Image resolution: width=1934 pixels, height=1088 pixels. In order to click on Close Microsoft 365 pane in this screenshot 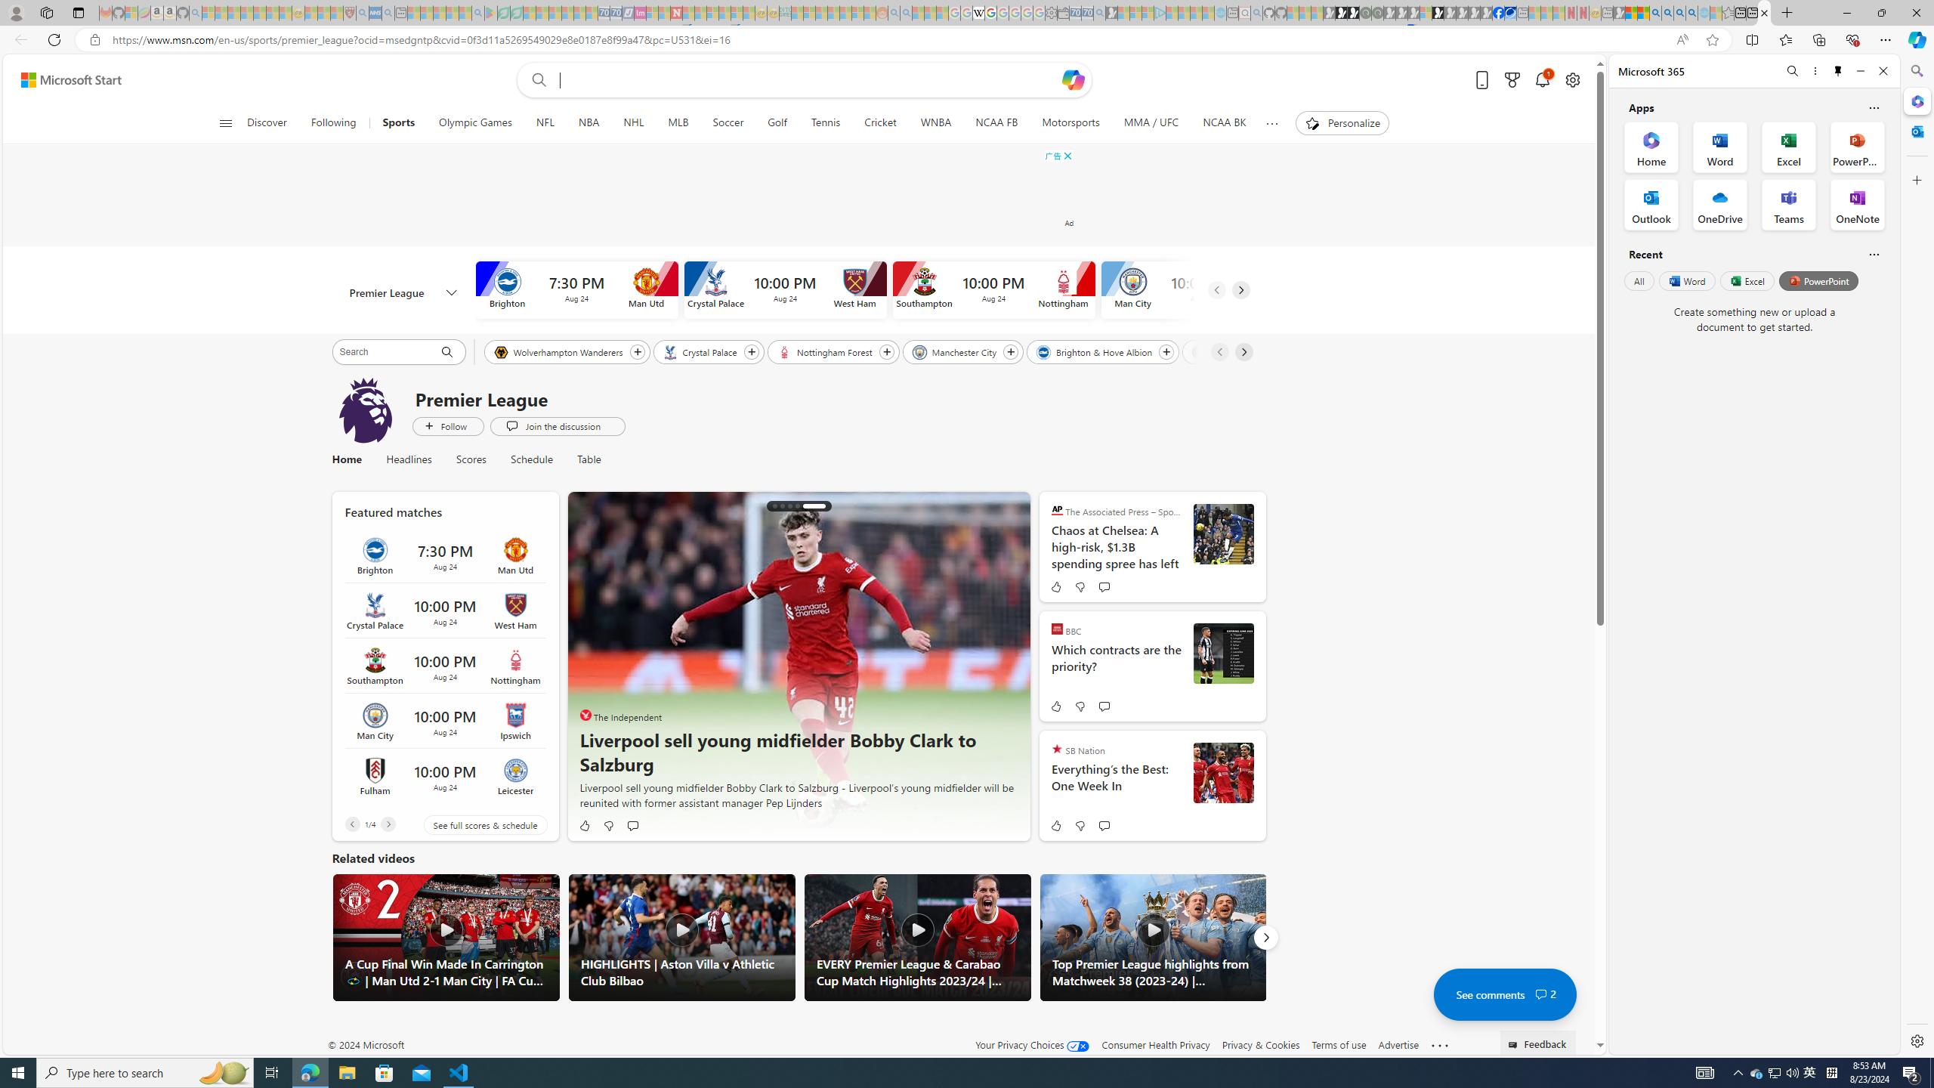, I will do `click(1916, 101)`.